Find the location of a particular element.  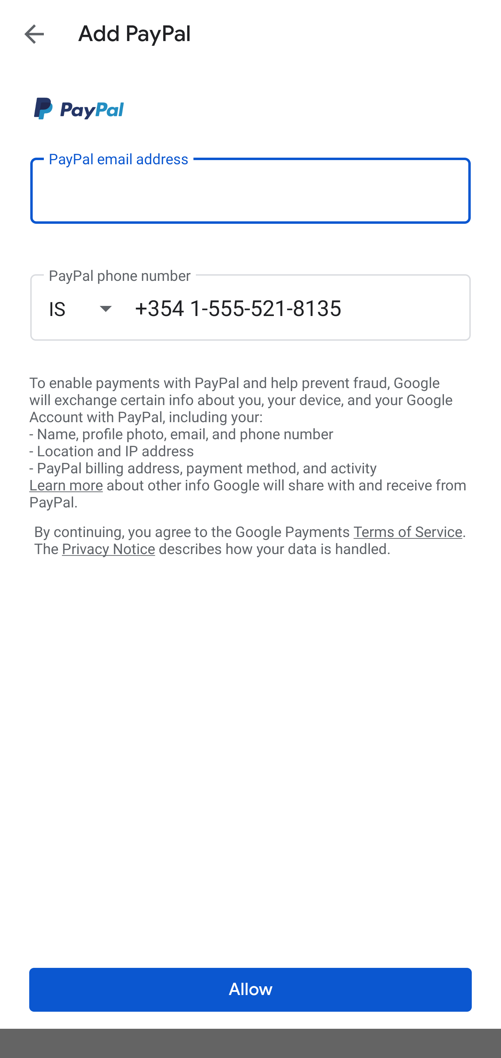

Learn more is located at coordinates (66, 485).